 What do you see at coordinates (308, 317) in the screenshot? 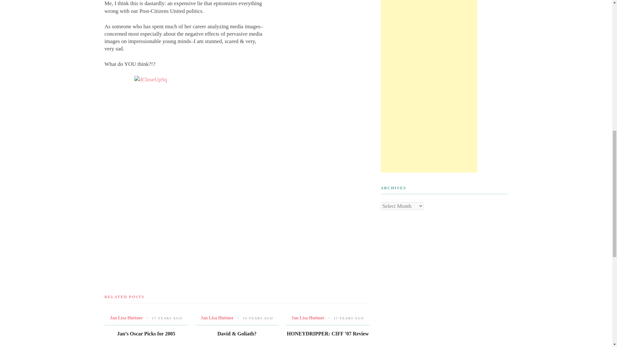
I see `Posts by Jan Lisa Huttner` at bounding box center [308, 317].